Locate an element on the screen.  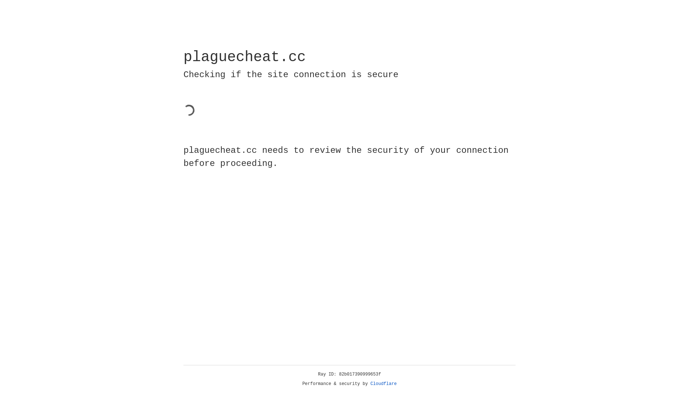
Cloudflare is located at coordinates (384, 384).